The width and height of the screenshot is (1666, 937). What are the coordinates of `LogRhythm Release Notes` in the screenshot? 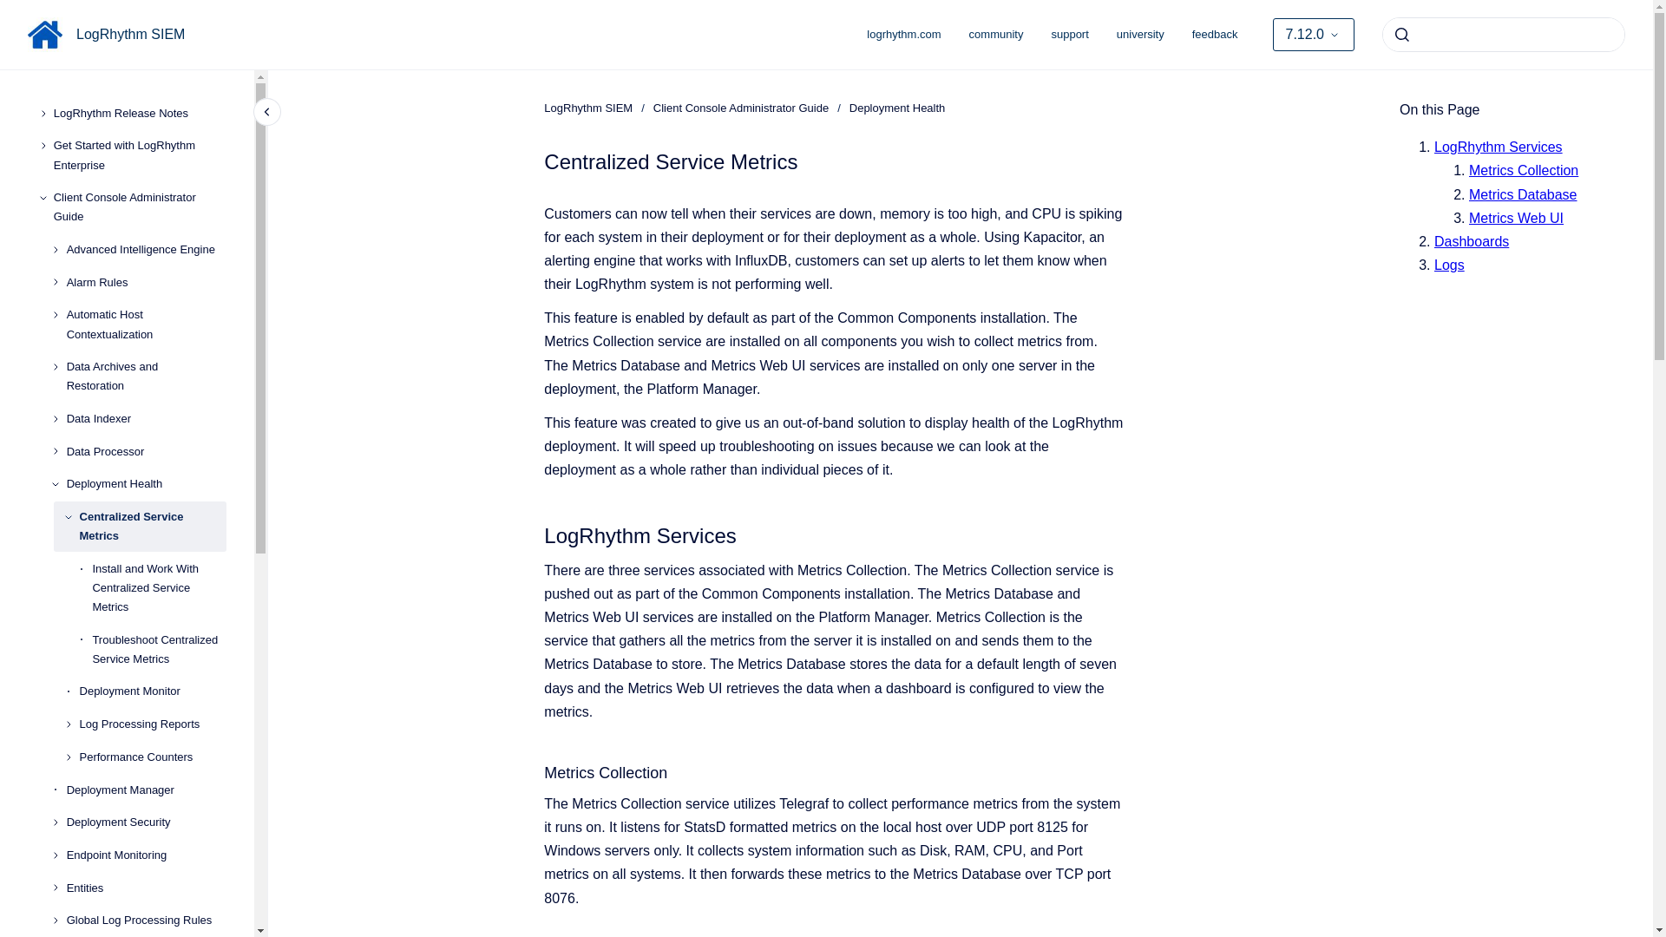 It's located at (140, 114).